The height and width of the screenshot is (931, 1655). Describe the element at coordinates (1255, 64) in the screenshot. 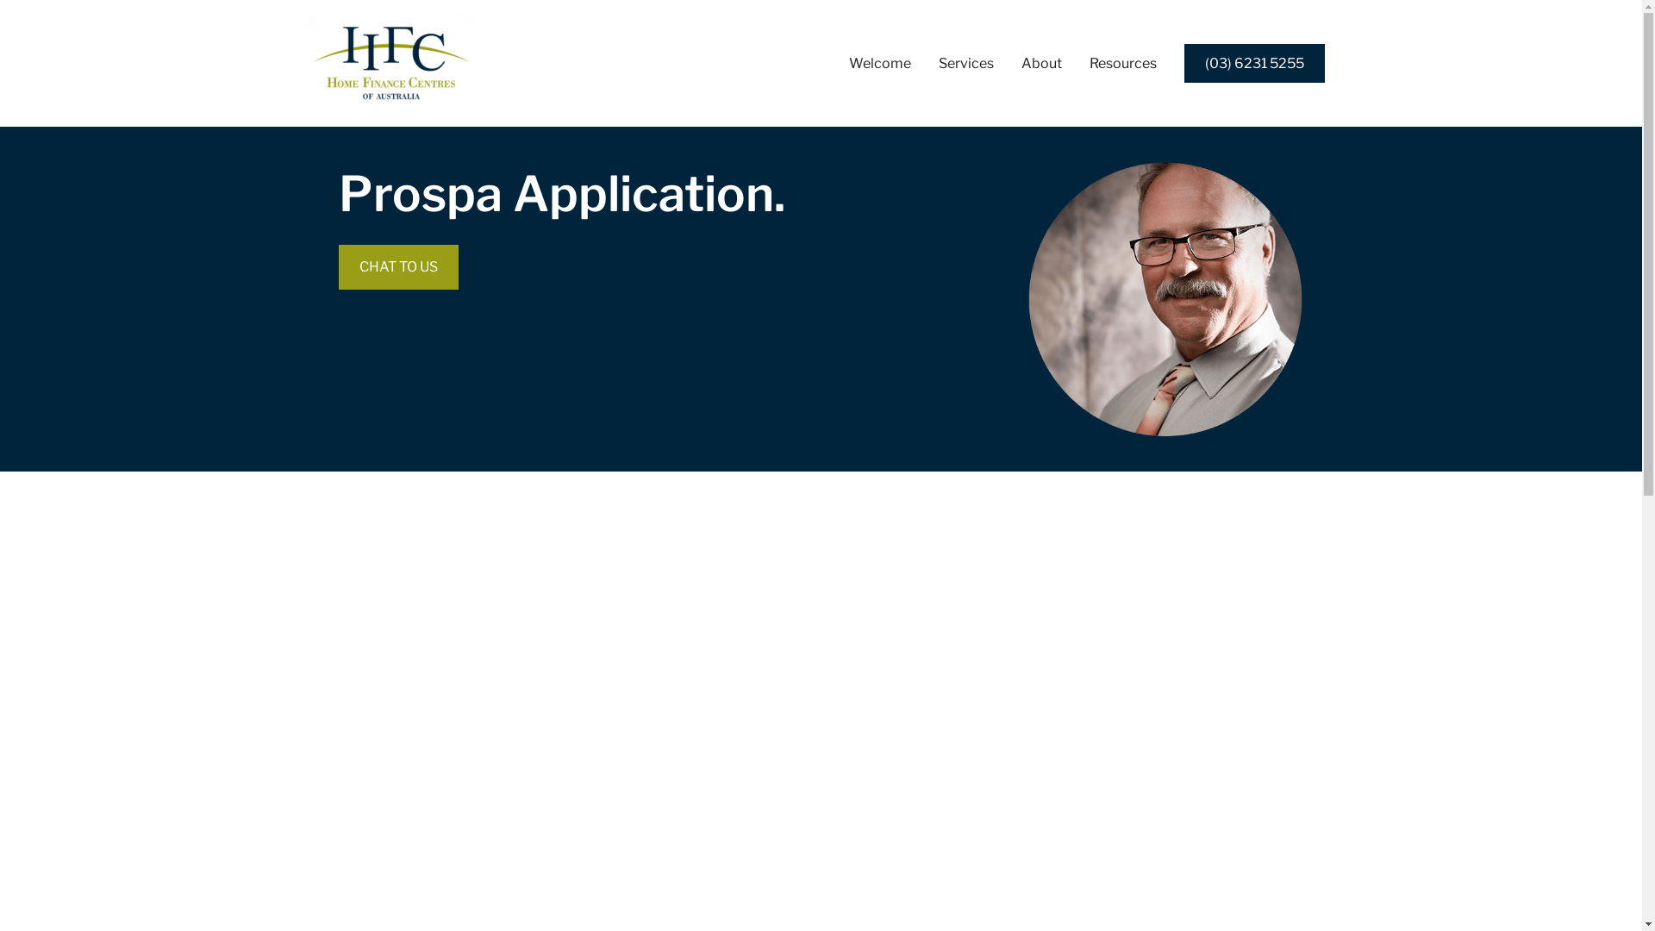

I see `(03) 6231 5255` at that location.